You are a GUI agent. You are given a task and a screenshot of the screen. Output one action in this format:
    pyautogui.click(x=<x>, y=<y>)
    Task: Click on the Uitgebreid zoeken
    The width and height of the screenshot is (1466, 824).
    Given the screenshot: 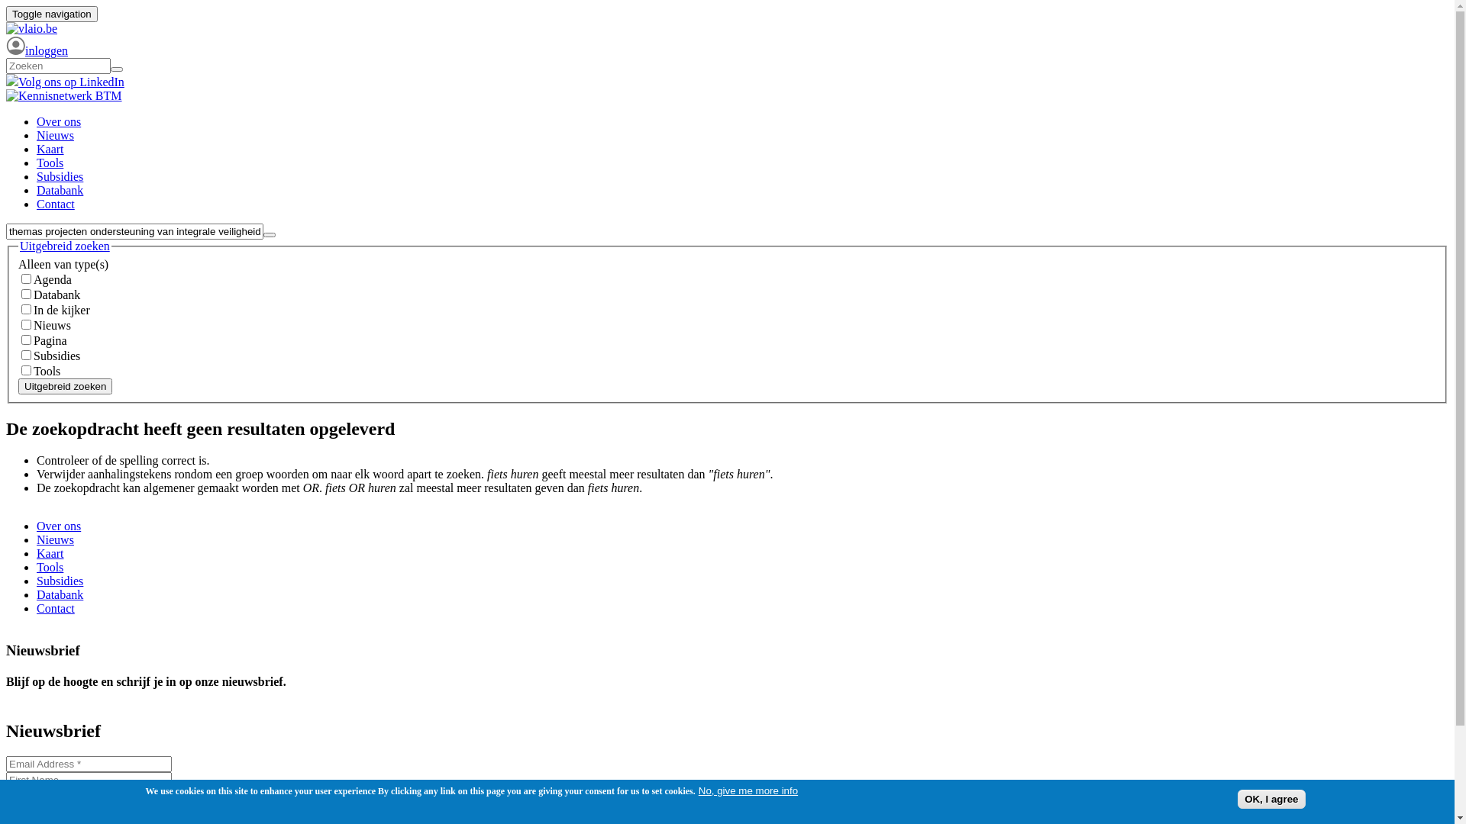 What is the action you would take?
    pyautogui.click(x=66, y=386)
    